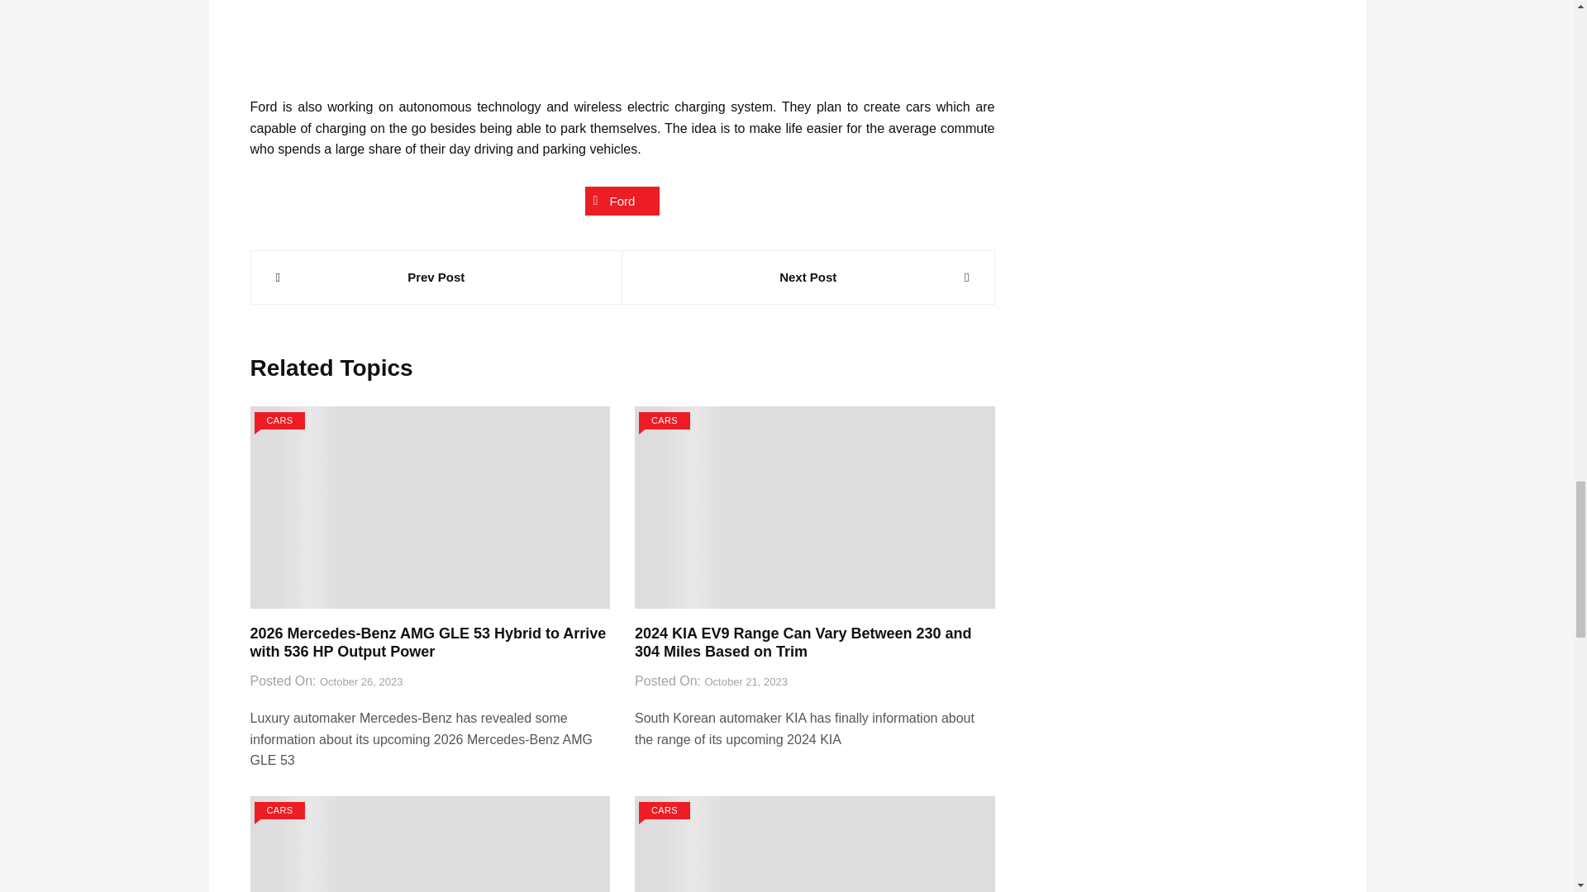 The image size is (1587, 892). I want to click on CARS, so click(665, 420).